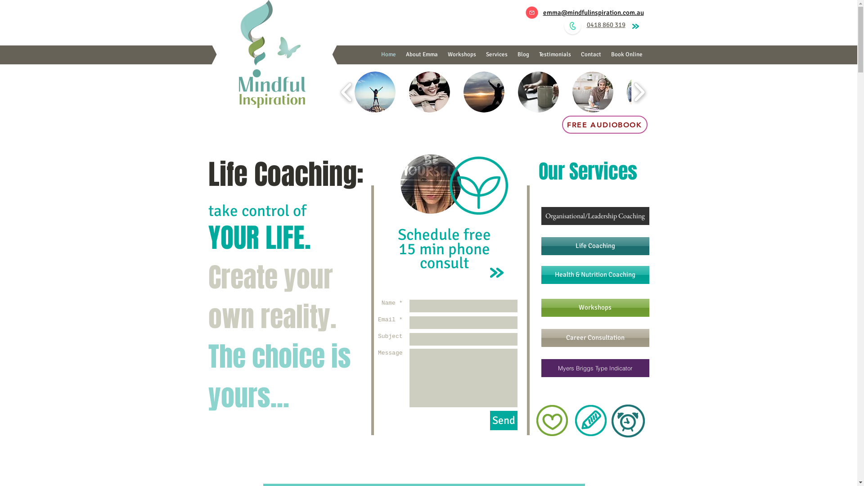 This screenshot has width=864, height=486. What do you see at coordinates (264, 452) in the screenshot?
I see `Facebook Like` at bounding box center [264, 452].